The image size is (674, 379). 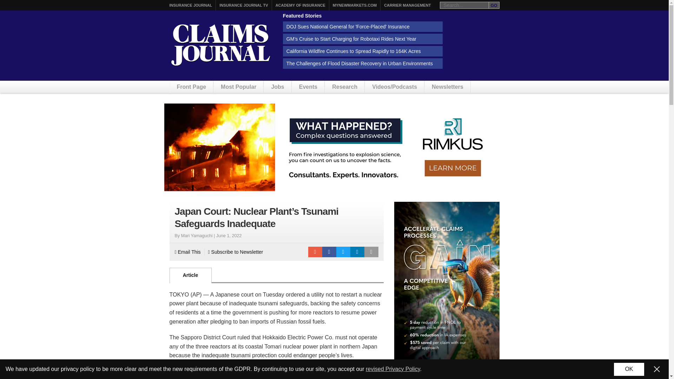 I want to click on Print Article, so click(x=371, y=252).